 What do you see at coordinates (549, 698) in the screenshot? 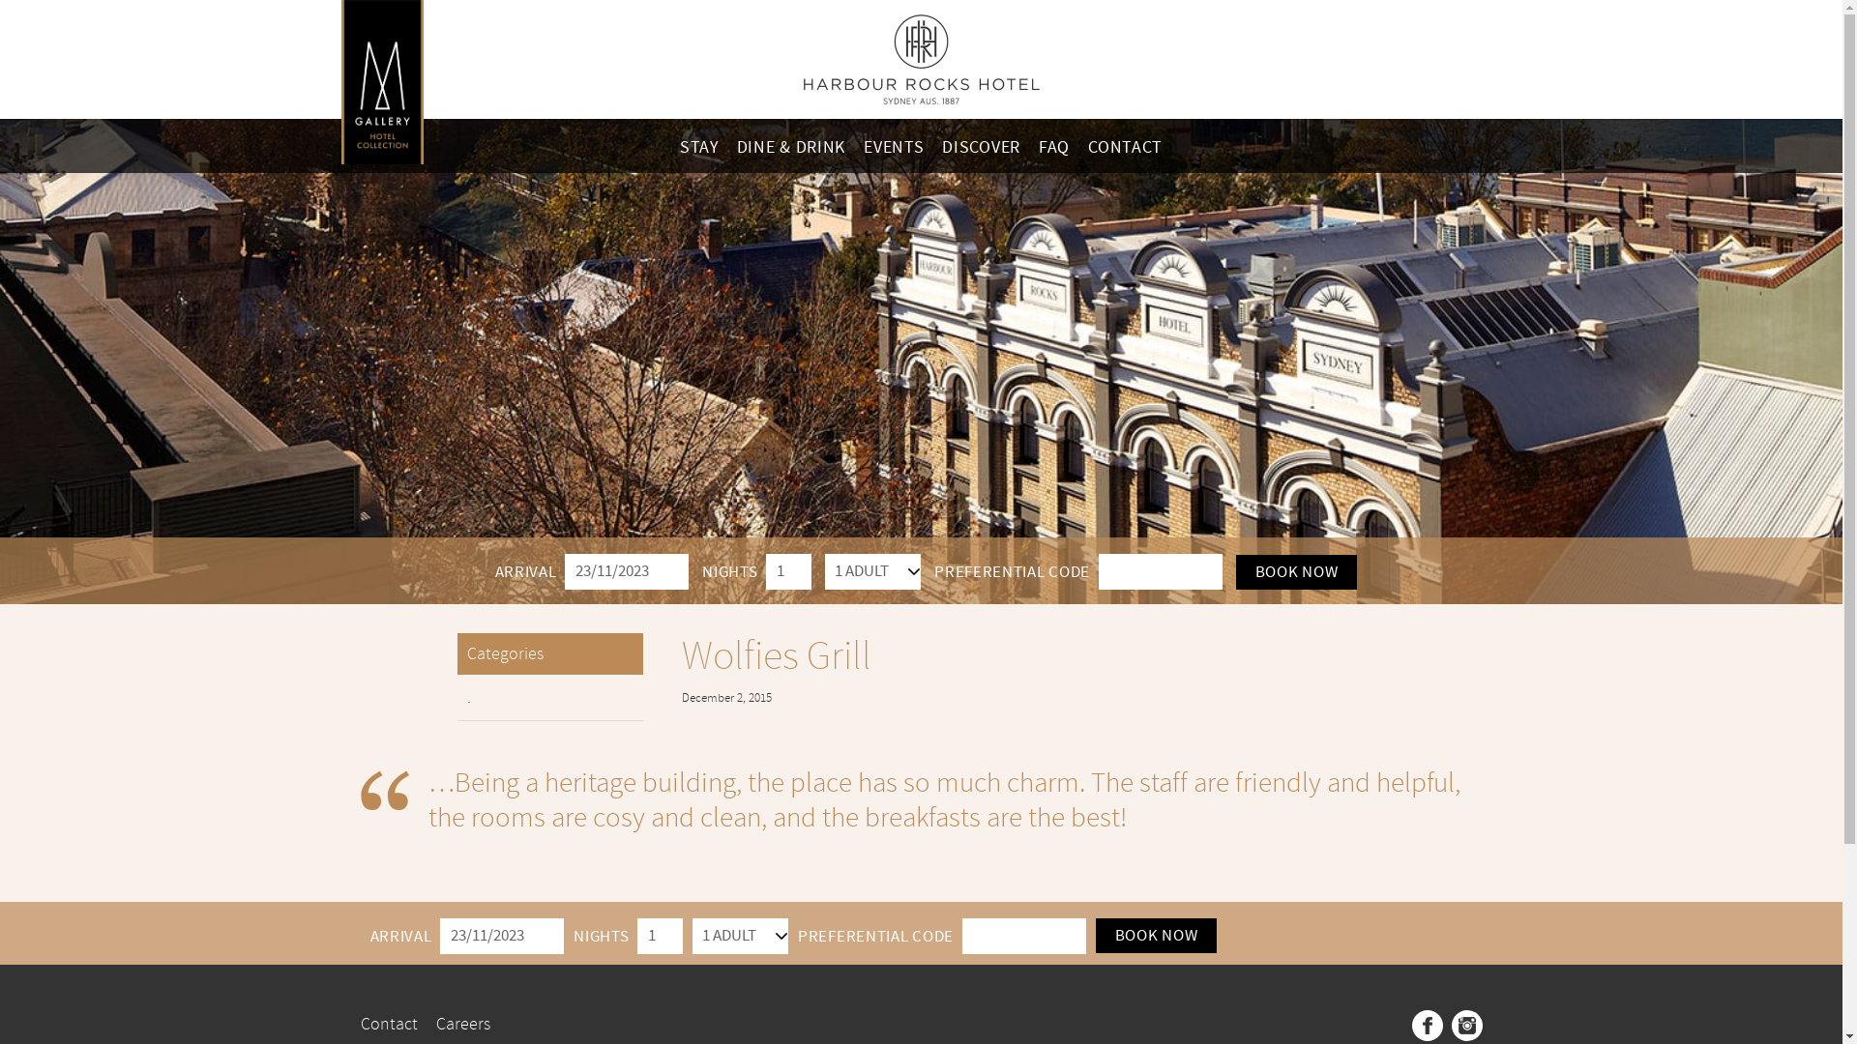
I see `.` at bounding box center [549, 698].